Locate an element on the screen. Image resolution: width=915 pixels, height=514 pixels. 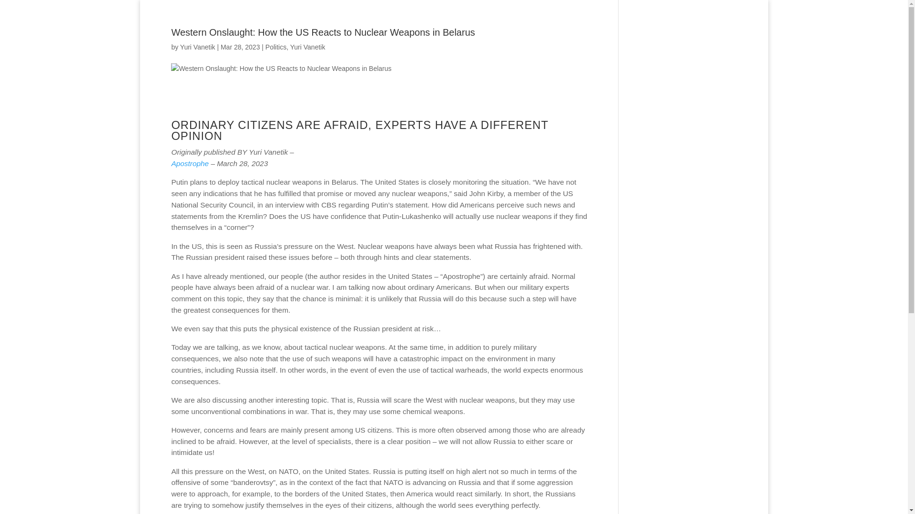
Posts by Yuri Vanetik is located at coordinates (197, 47).